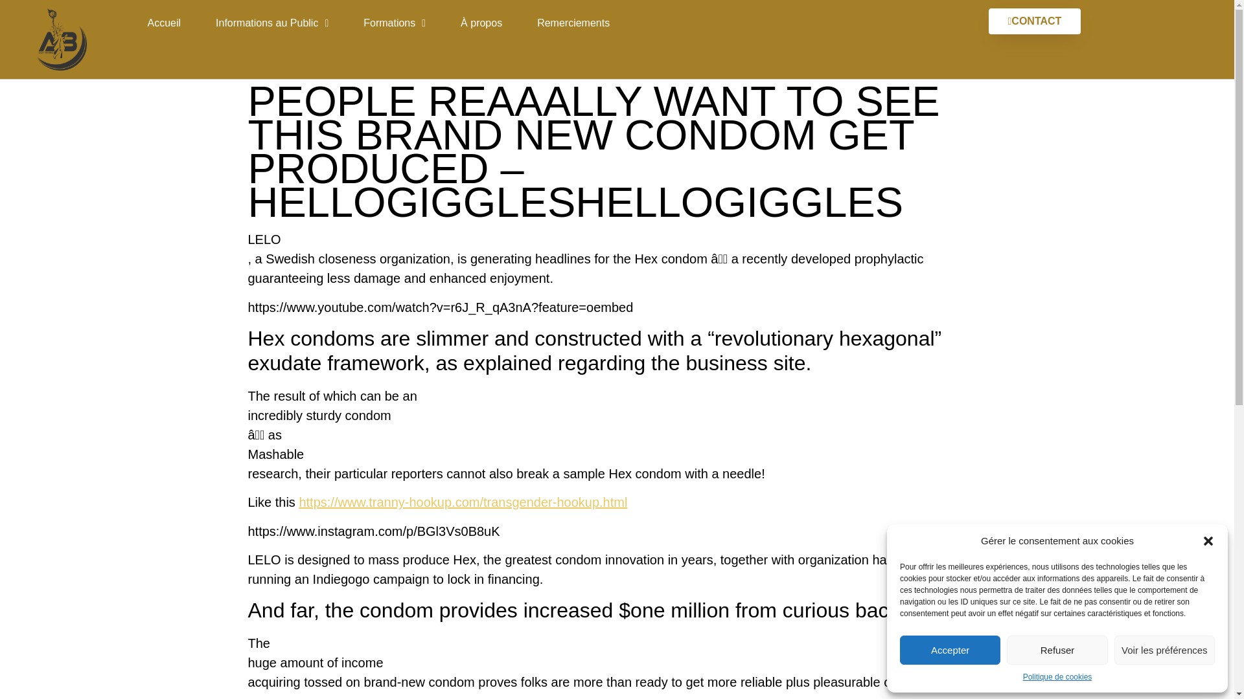  Describe the element at coordinates (573, 23) in the screenshot. I see `Remerciements` at that location.